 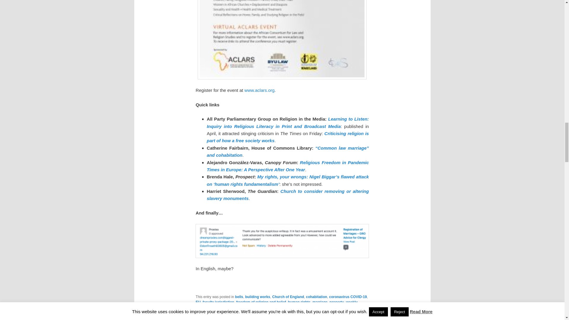 I want to click on bells, so click(x=239, y=297).